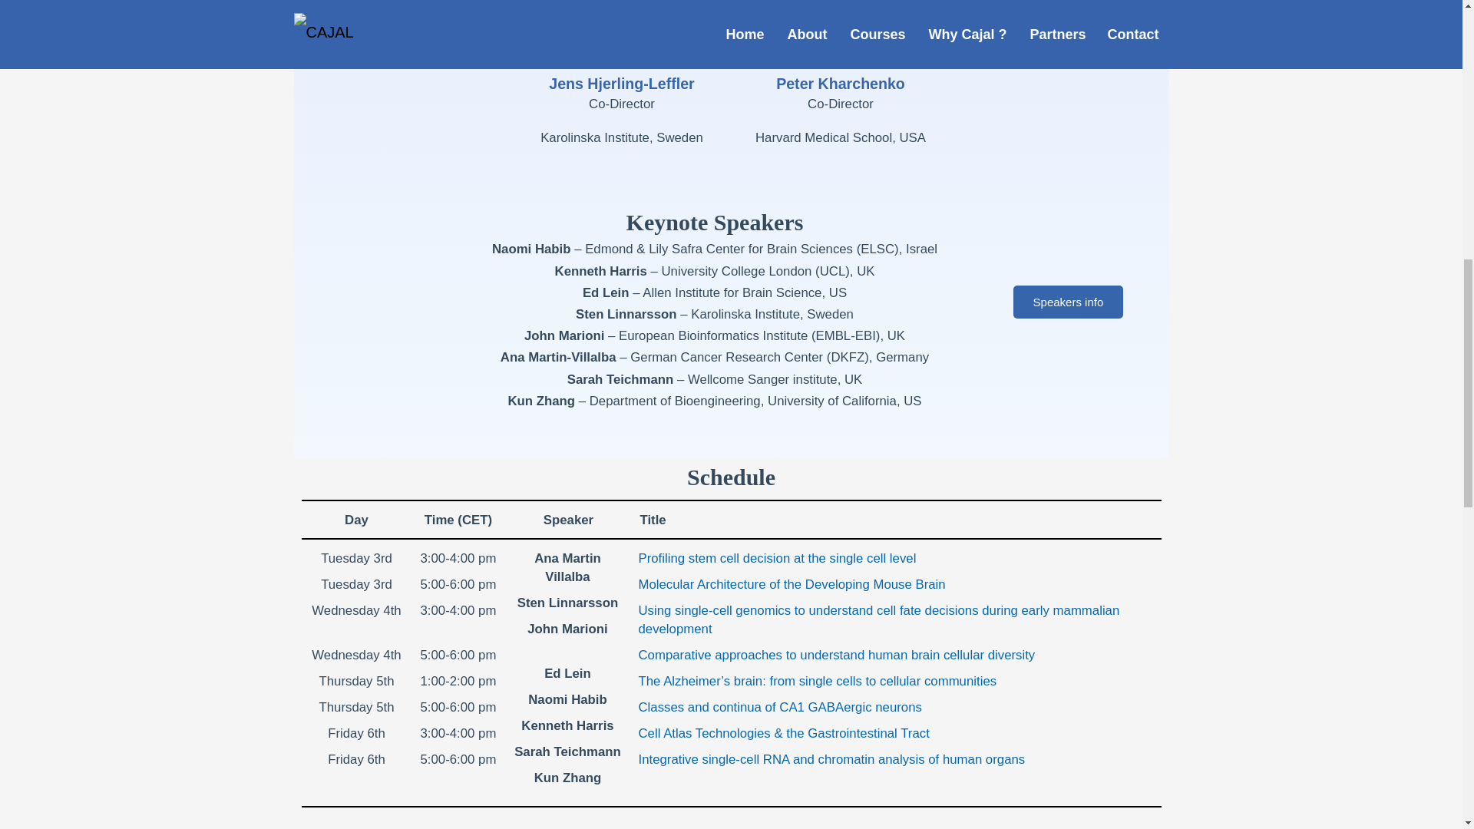 The width and height of the screenshot is (1474, 829). Describe the element at coordinates (840, 138) in the screenshot. I see `Page 7` at that location.